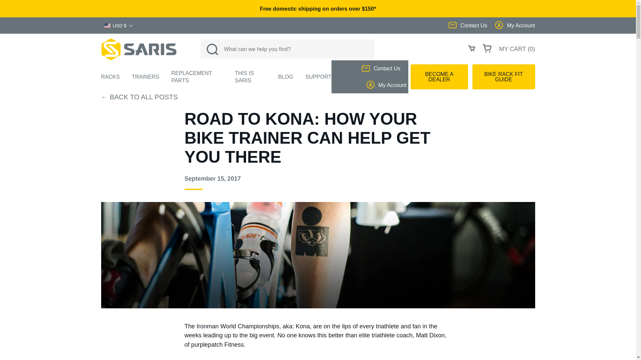 This screenshot has height=360, width=641. I want to click on Contact Us, so click(471, 25).